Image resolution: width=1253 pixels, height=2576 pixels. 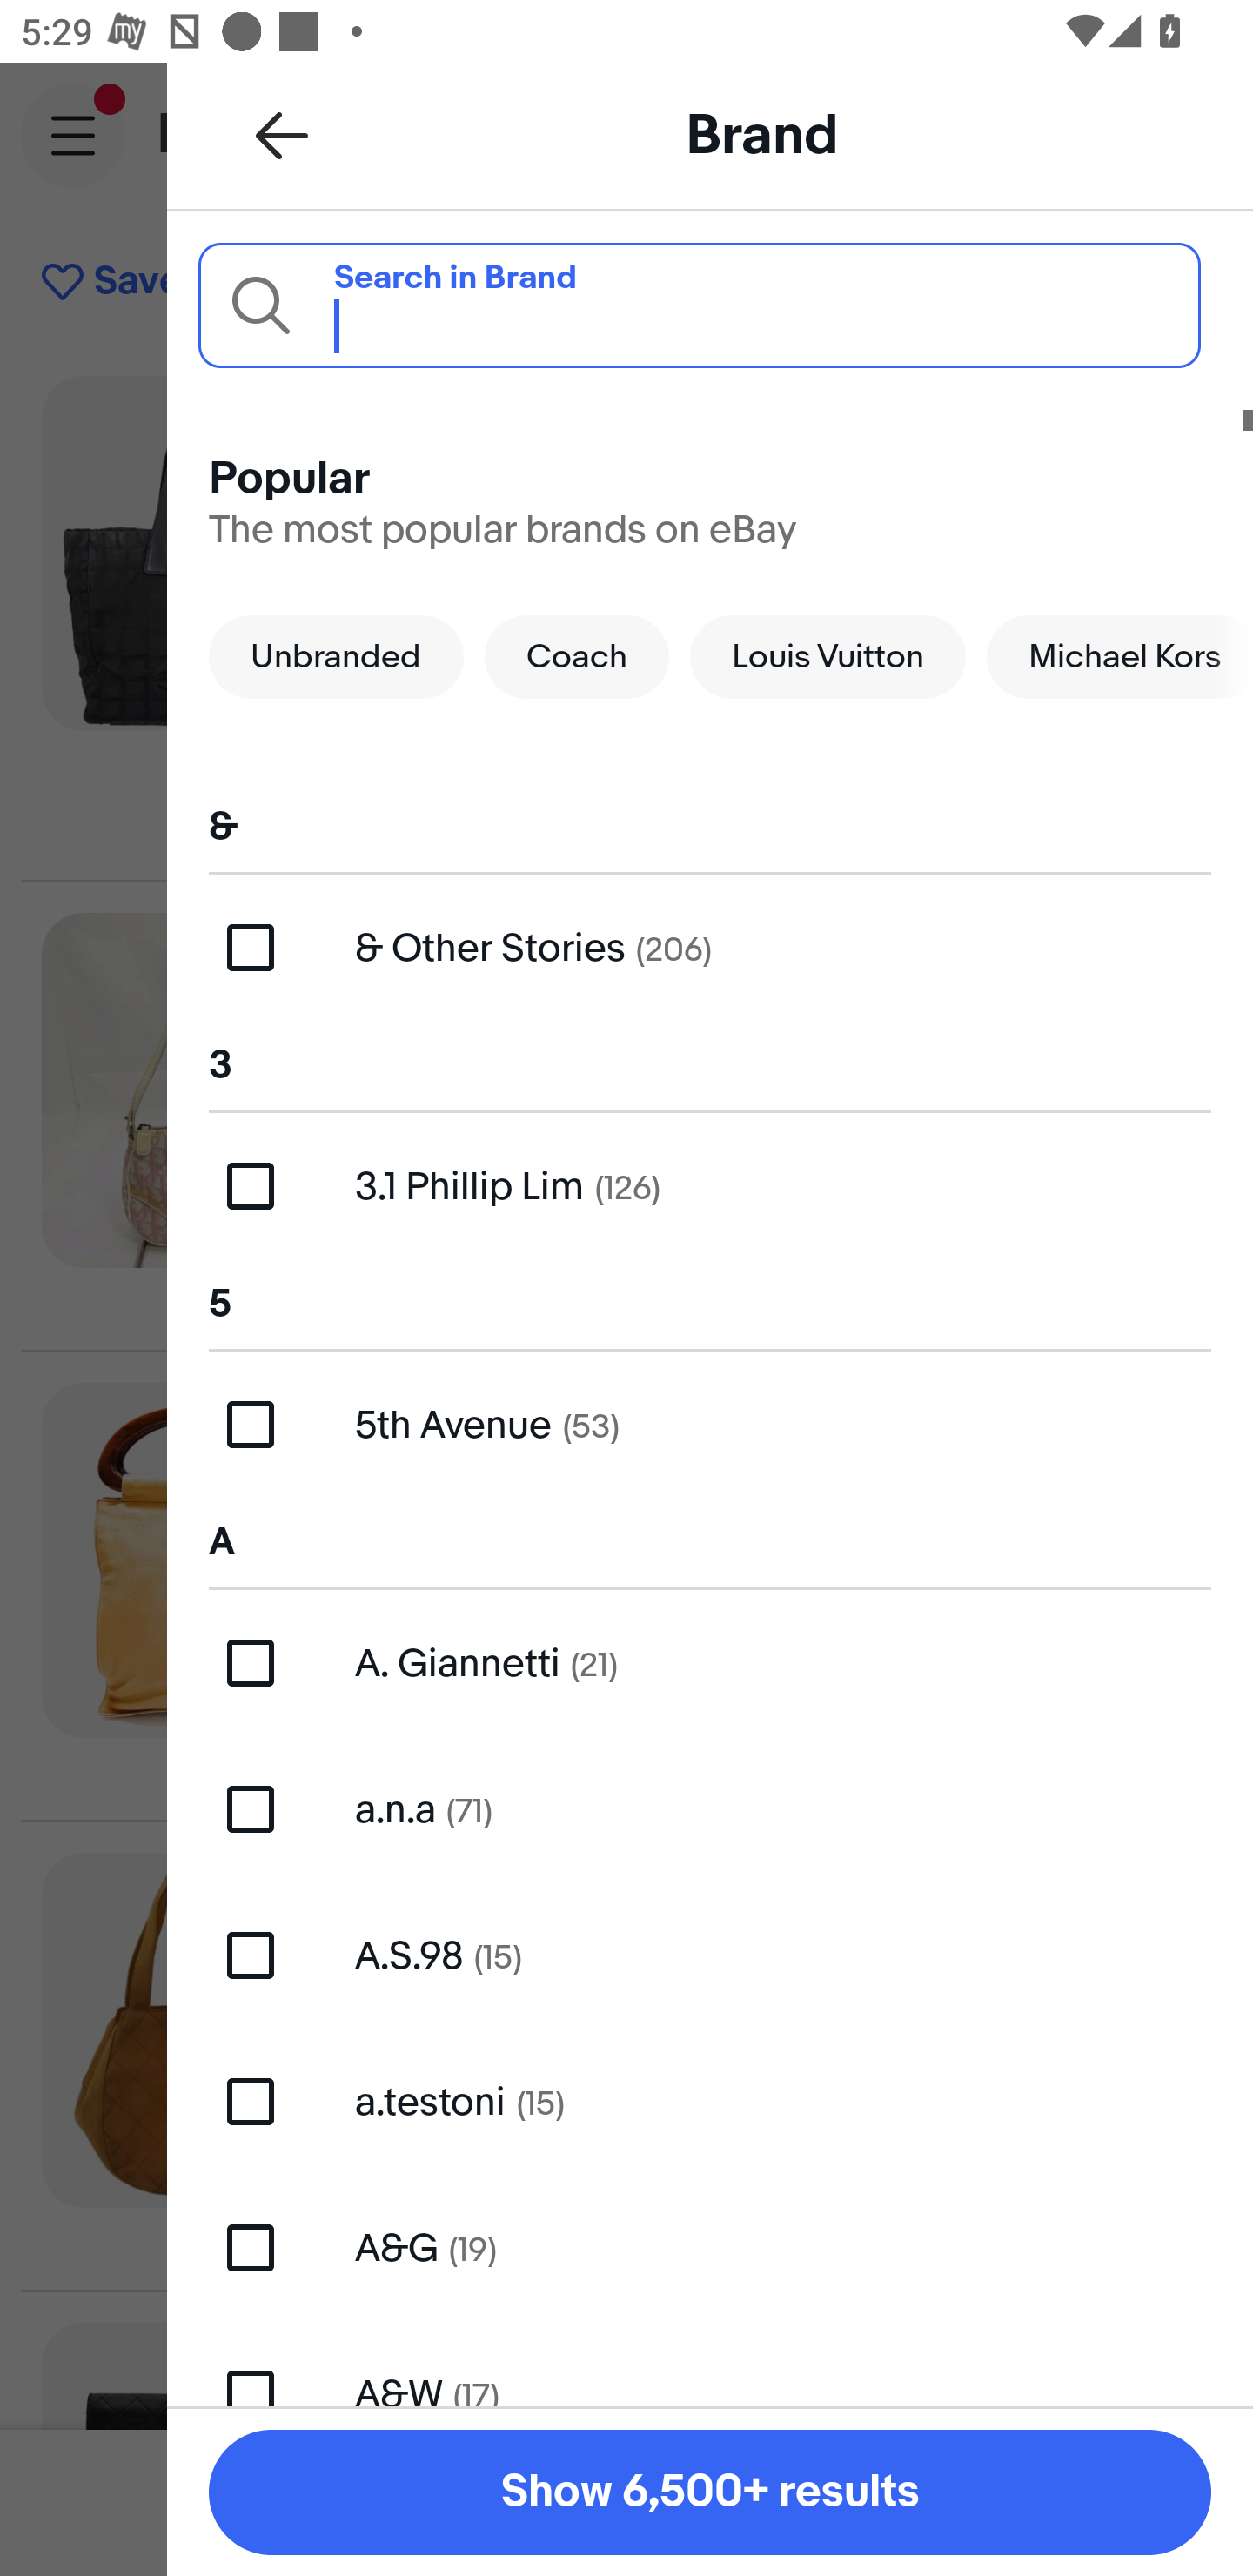 I want to click on Search in Brand, so click(x=699, y=305).